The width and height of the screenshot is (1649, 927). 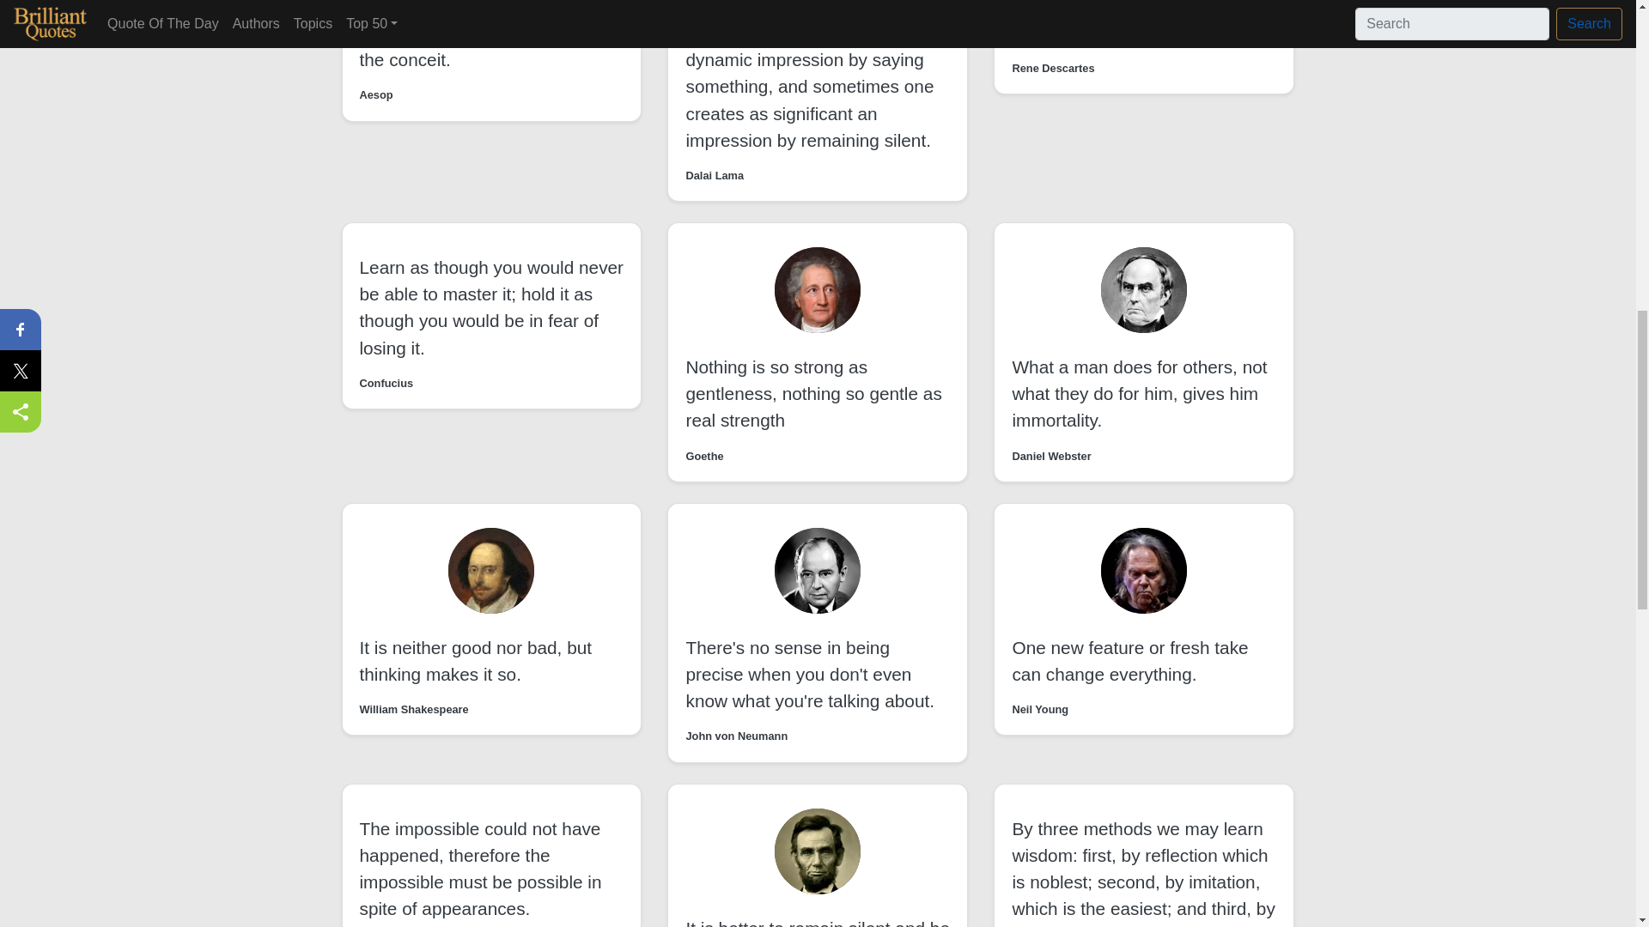 I want to click on Dalai Lama, so click(x=715, y=175).